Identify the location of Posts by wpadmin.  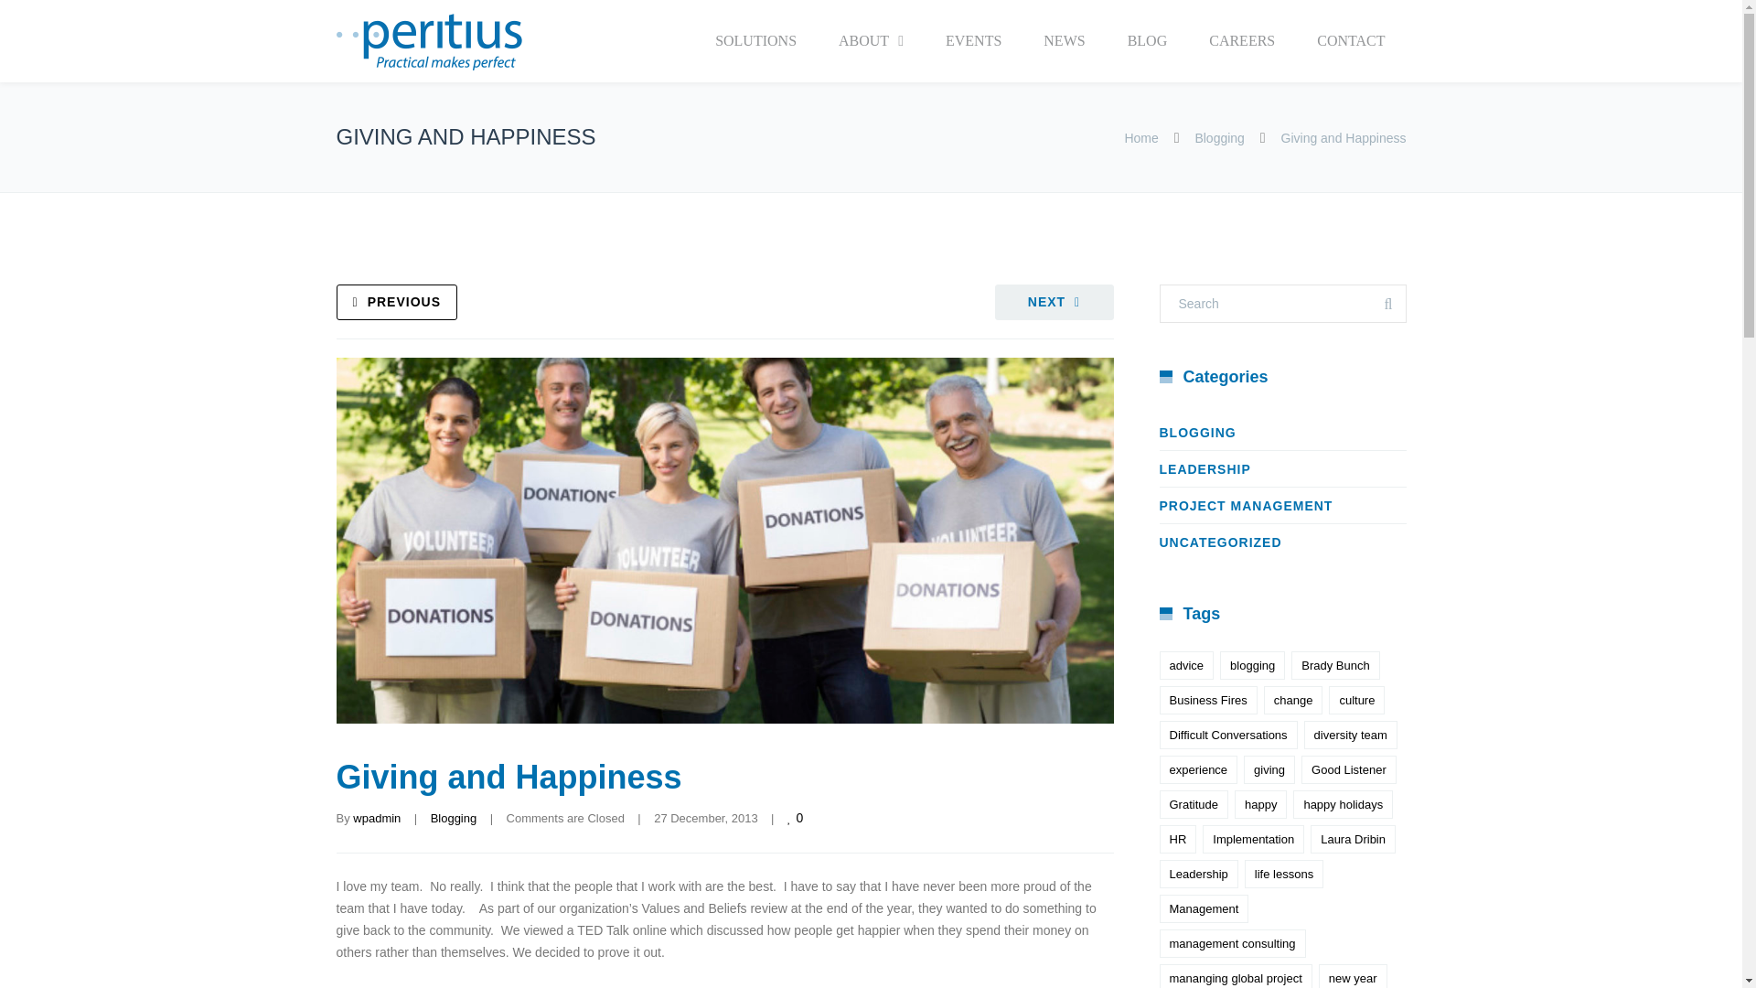
(376, 818).